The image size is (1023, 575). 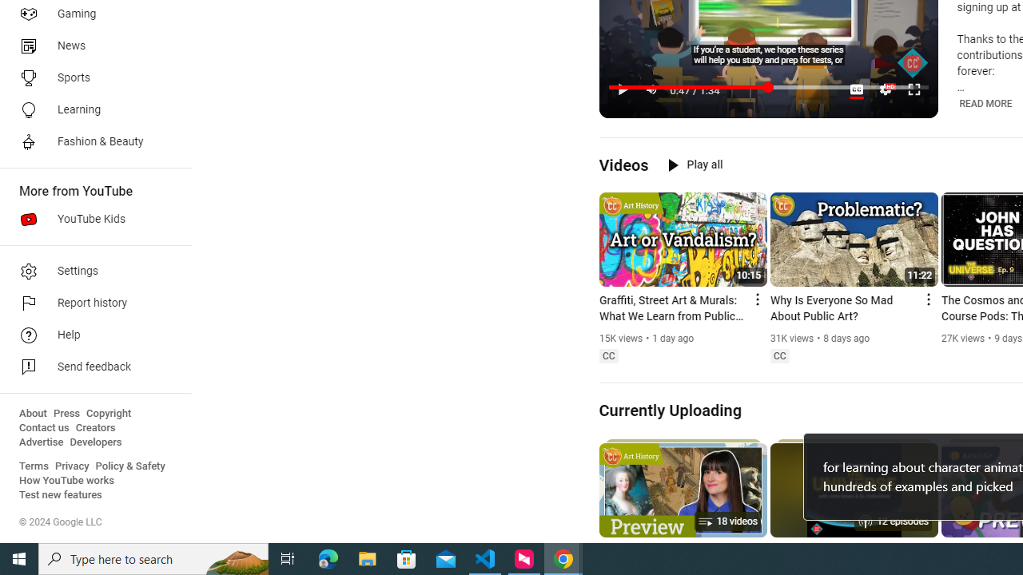 What do you see at coordinates (913, 63) in the screenshot?
I see `Channel watermark` at bounding box center [913, 63].